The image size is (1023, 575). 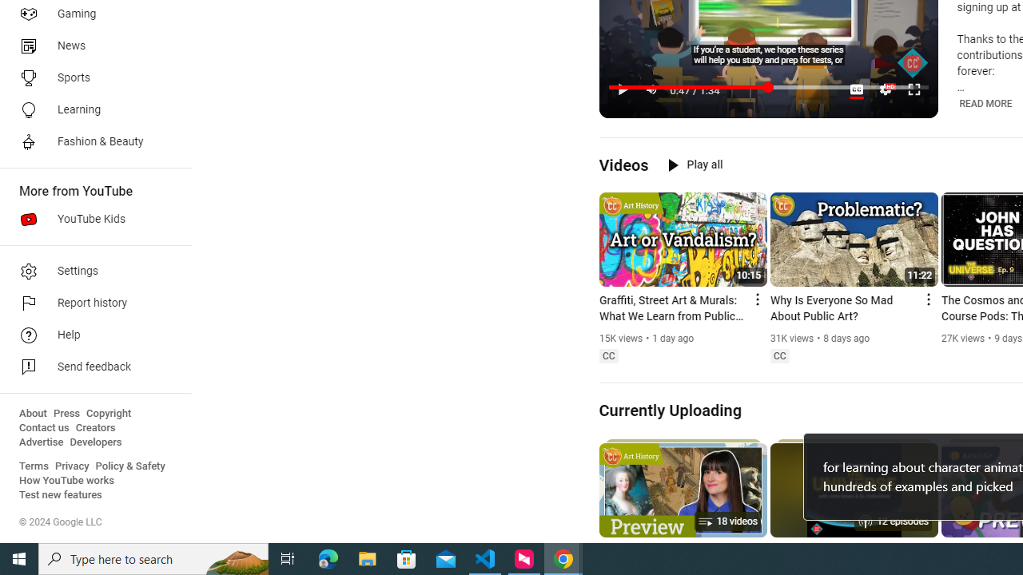 What do you see at coordinates (913, 63) in the screenshot?
I see `Channel watermark` at bounding box center [913, 63].